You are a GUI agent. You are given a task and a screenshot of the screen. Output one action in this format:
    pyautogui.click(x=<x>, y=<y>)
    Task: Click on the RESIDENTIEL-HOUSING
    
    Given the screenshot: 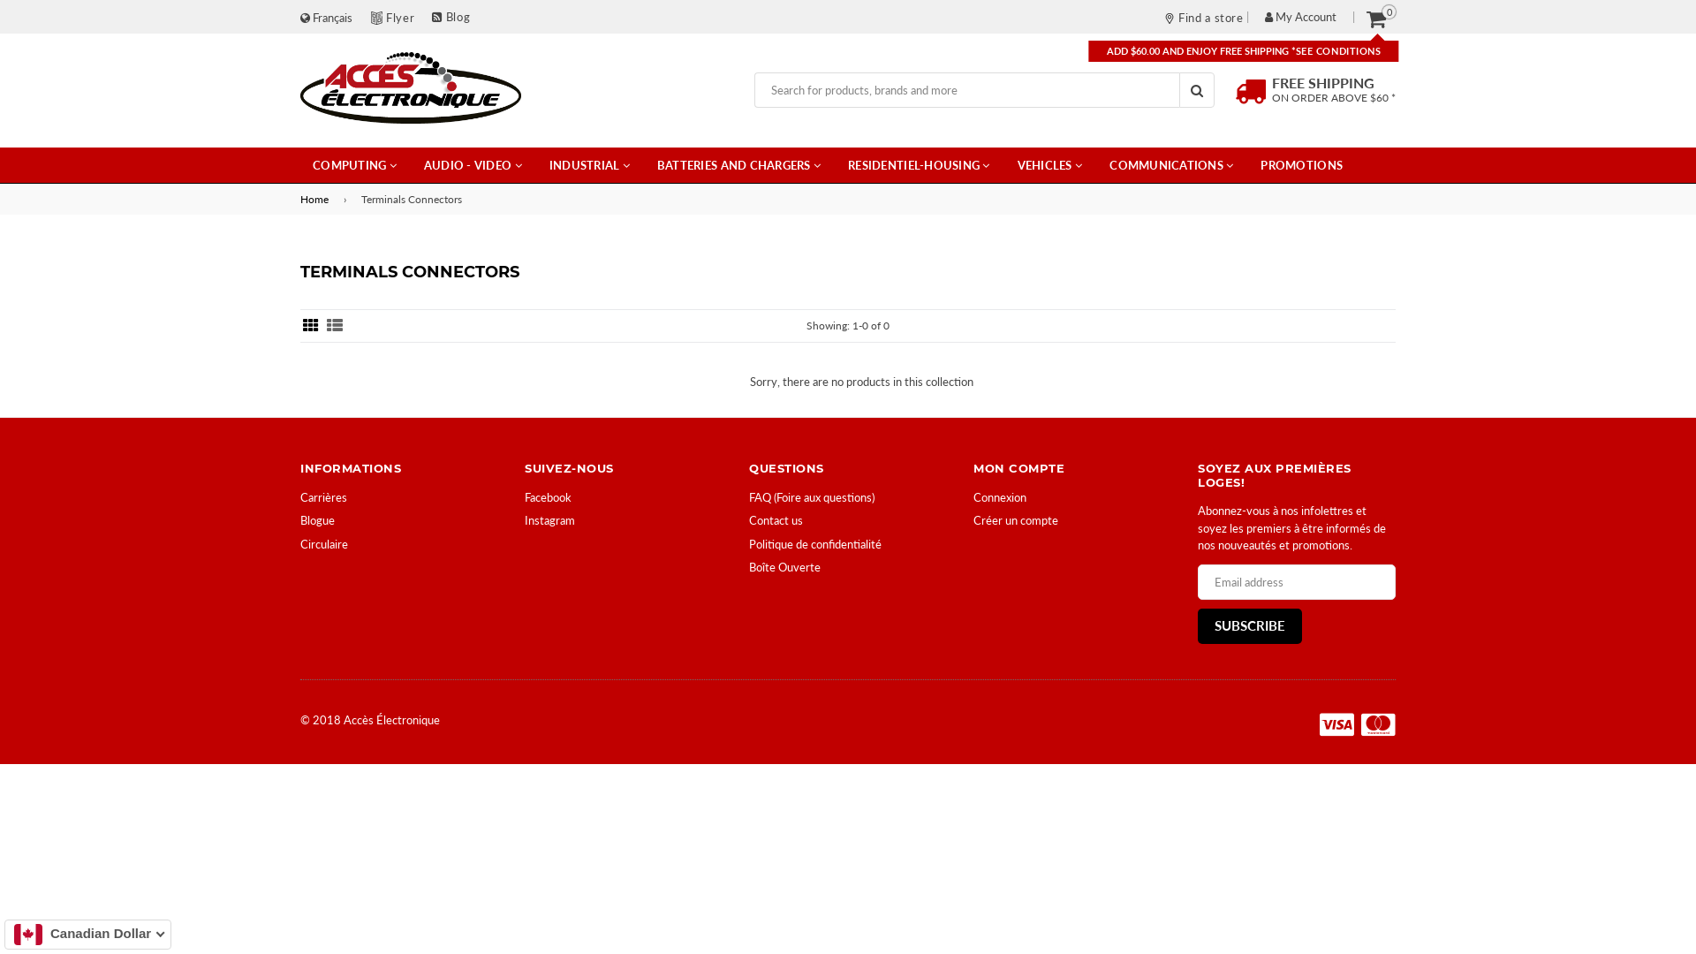 What is the action you would take?
    pyautogui.click(x=919, y=165)
    